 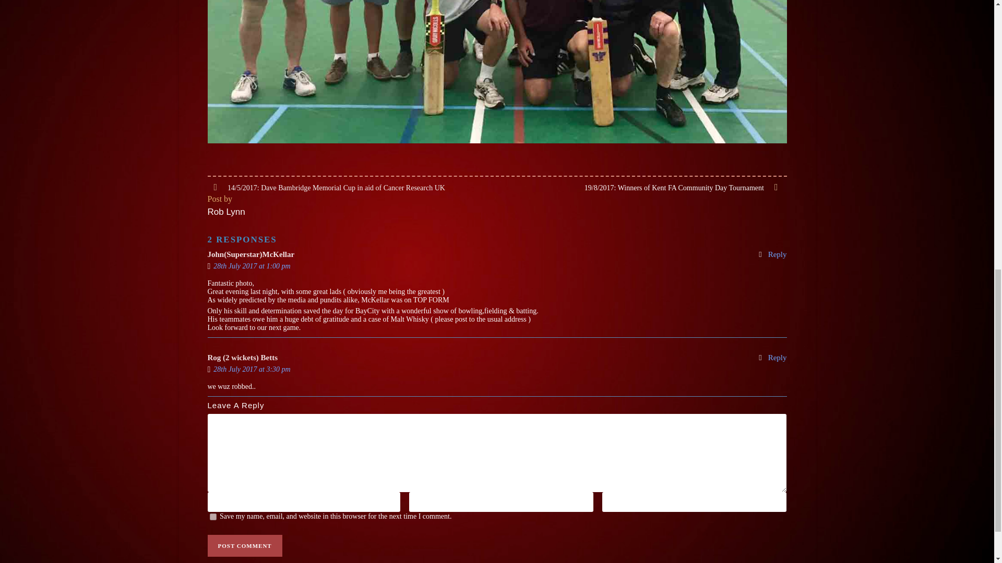 What do you see at coordinates (245, 546) in the screenshot?
I see `Post Comment` at bounding box center [245, 546].